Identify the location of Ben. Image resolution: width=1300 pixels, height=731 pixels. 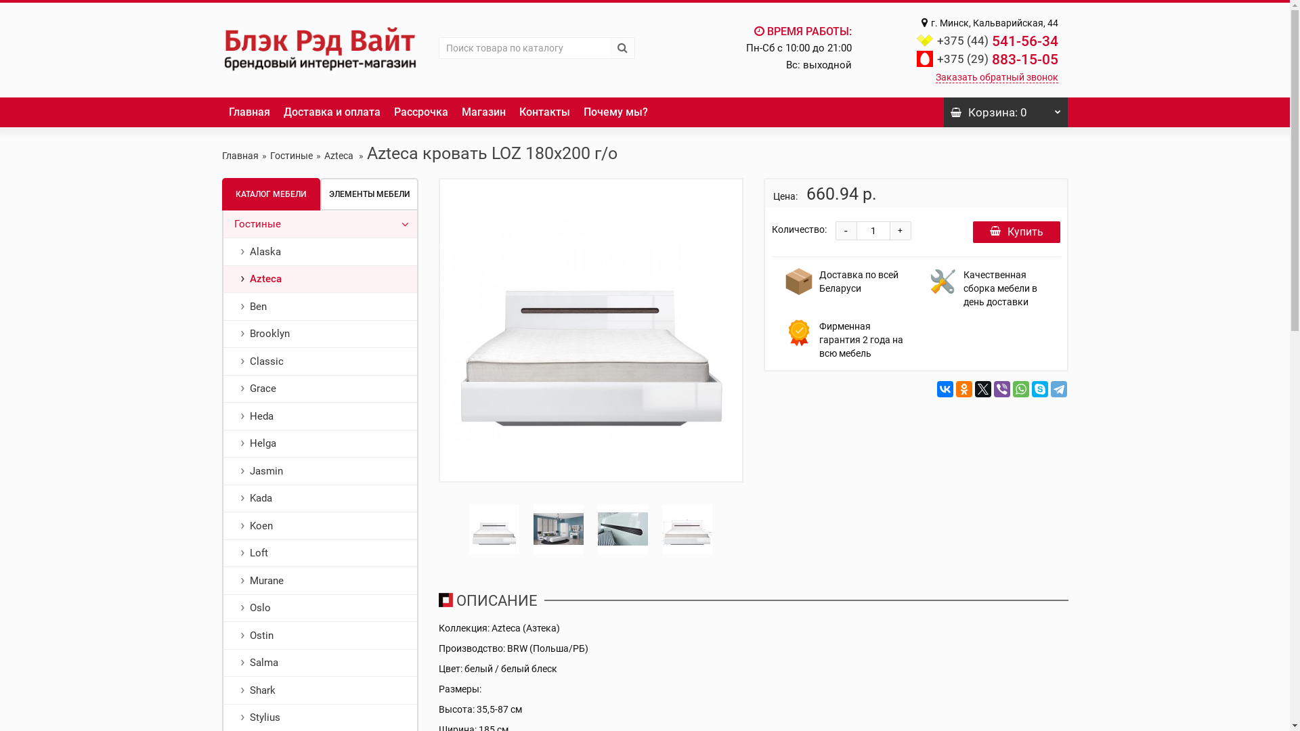
(320, 307).